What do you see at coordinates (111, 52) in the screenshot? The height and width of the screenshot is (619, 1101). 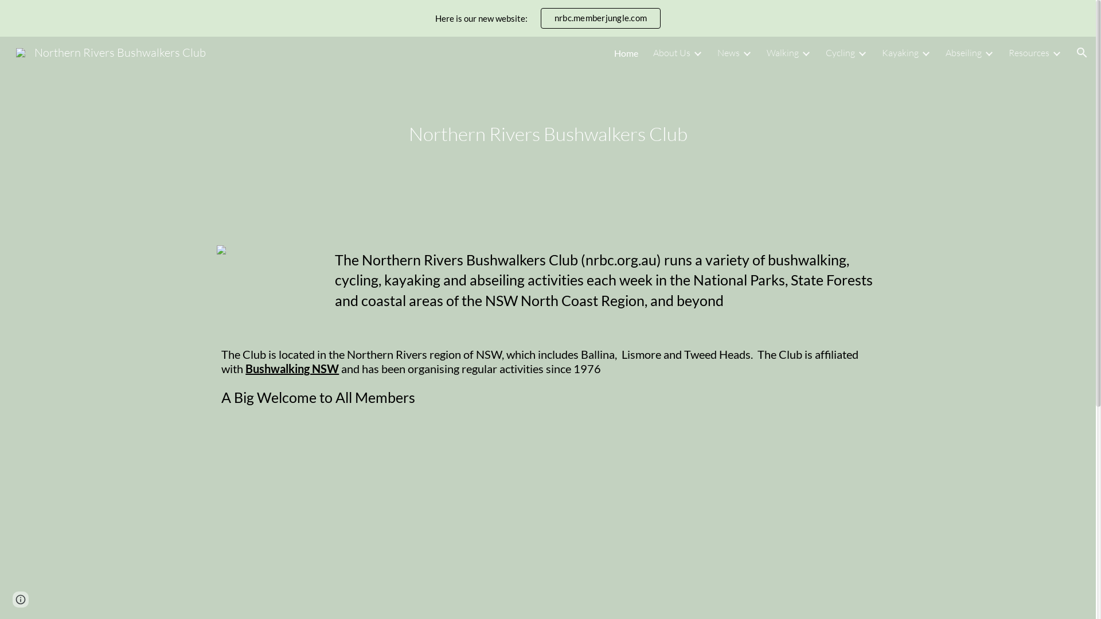 I see `Northern Rivers Bushwalkers Club` at bounding box center [111, 52].